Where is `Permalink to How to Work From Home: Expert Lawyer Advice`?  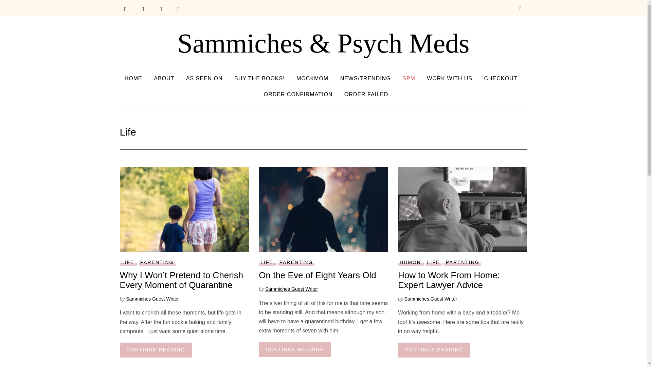 Permalink to How to Work From Home: Expert Lawyer Advice is located at coordinates (434, 350).